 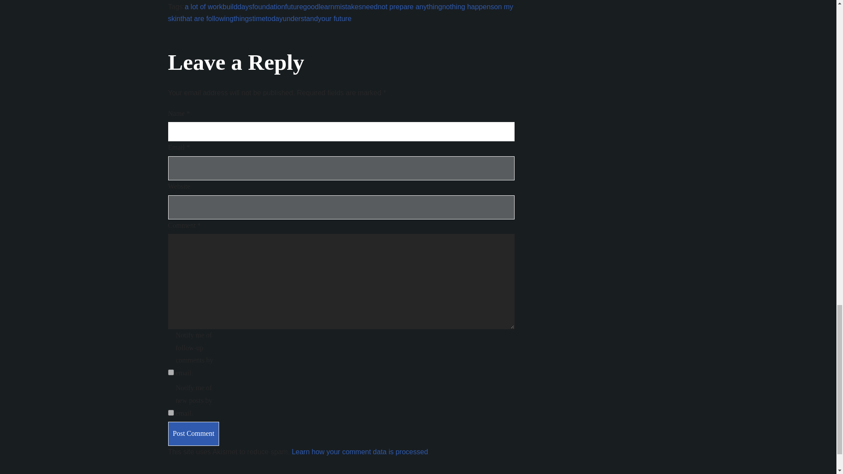 I want to click on subscribe, so click(x=170, y=413).